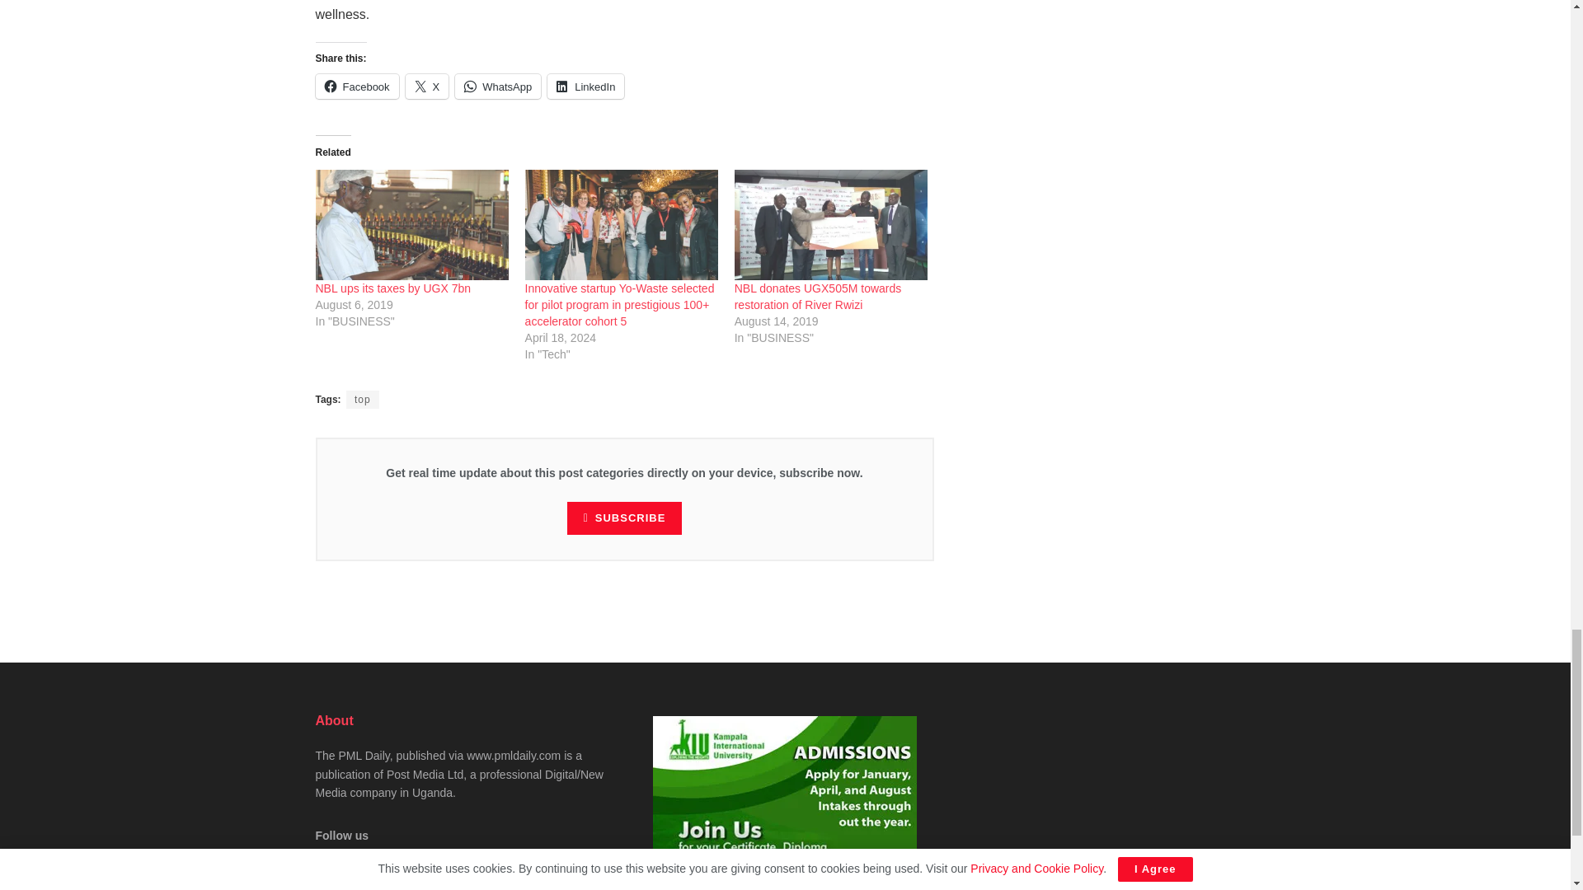 The height and width of the screenshot is (890, 1583). I want to click on Click to share on Facebook, so click(356, 86).